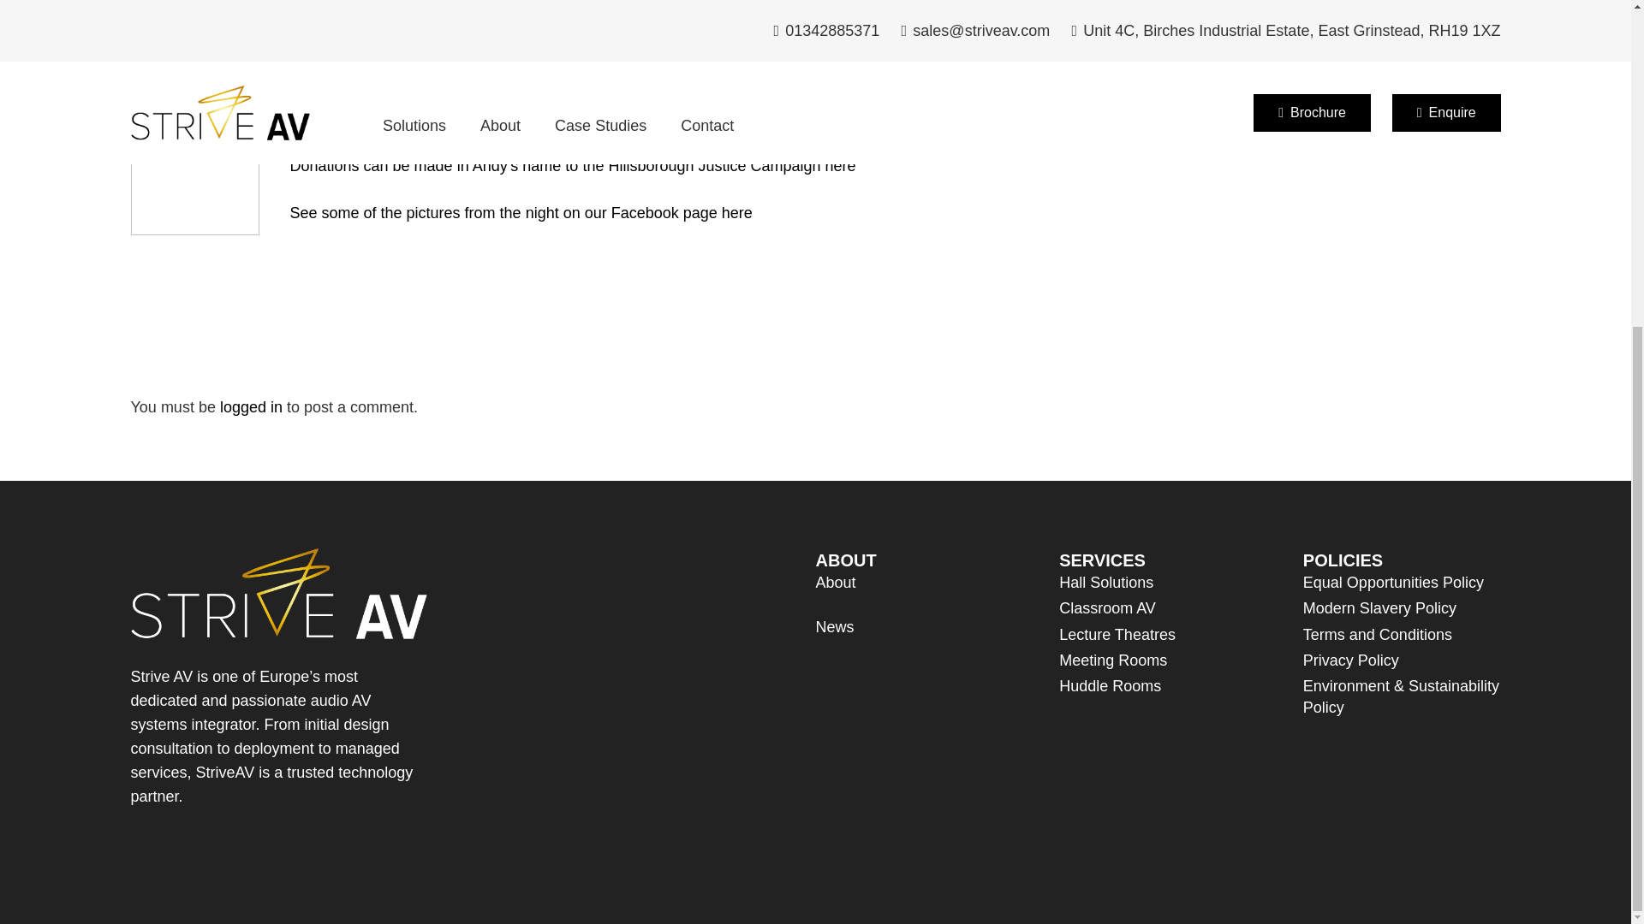 This screenshot has height=924, width=1644. I want to click on Hall Solutions, so click(1106, 86).